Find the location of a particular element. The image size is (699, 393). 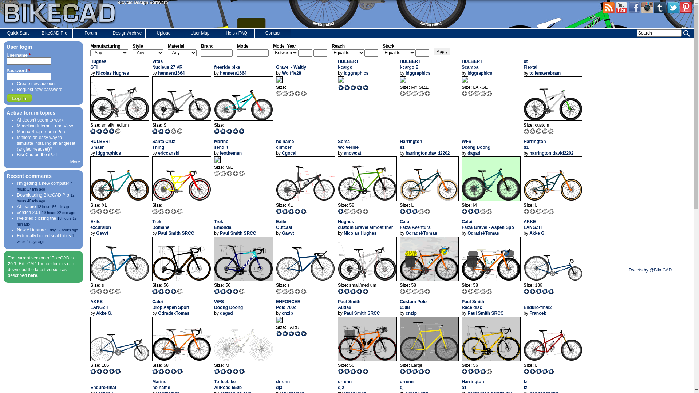

Give Falza Gravel - Aspen Sport 4/5 is located at coordinates (483, 291).